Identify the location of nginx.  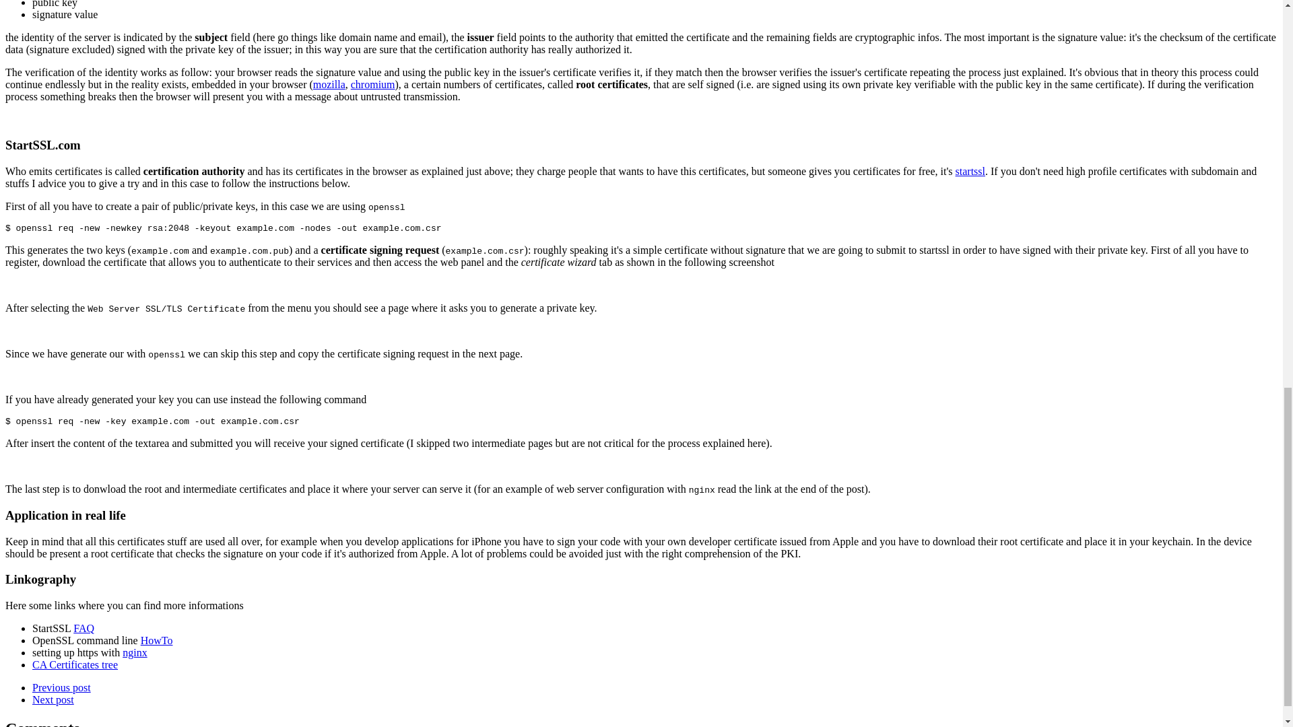
(135, 653).